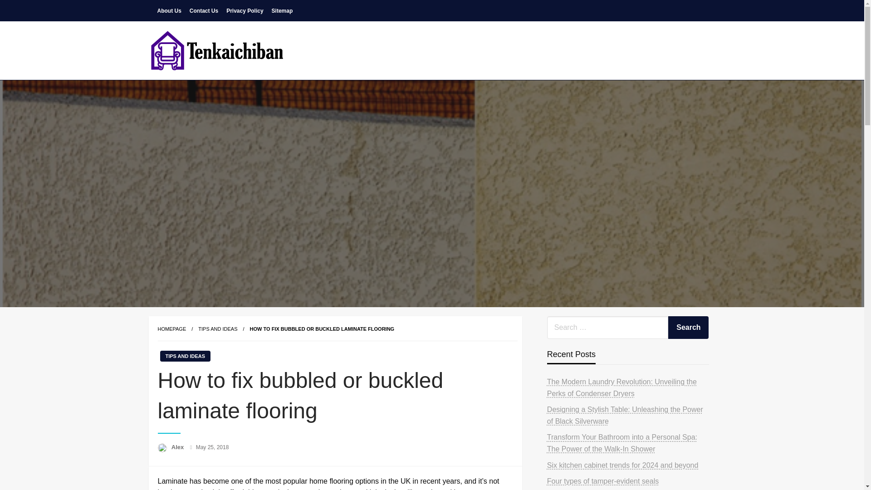 The image size is (871, 490). Describe the element at coordinates (203, 10) in the screenshot. I see `Contact Us` at that location.